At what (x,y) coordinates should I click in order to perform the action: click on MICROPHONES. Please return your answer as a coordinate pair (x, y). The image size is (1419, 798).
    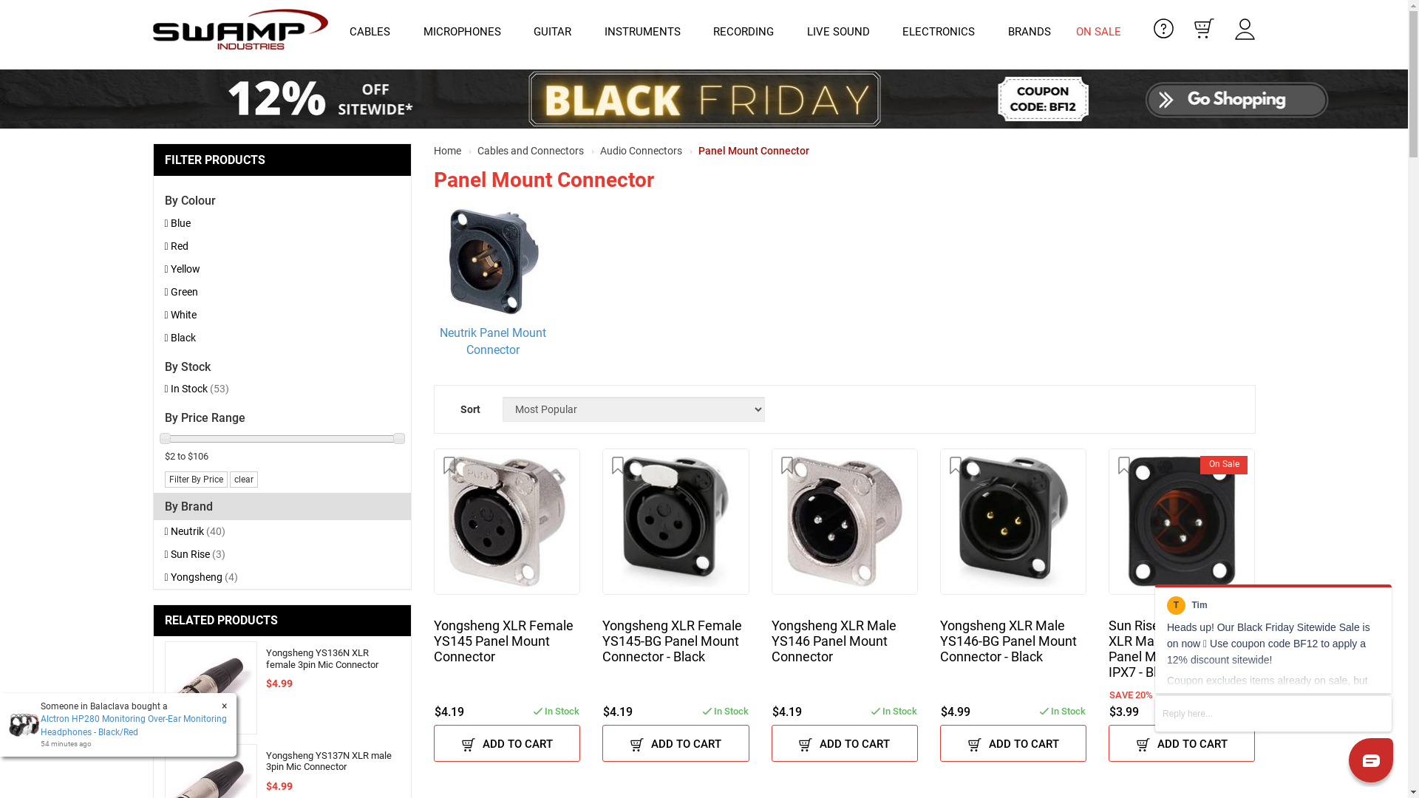
    Looking at the image, I should click on (466, 33).